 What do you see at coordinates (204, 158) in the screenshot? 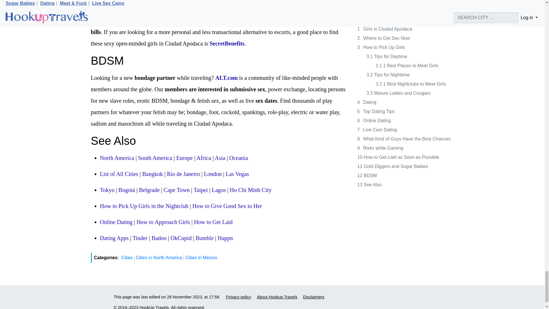
I see `Africa` at bounding box center [204, 158].